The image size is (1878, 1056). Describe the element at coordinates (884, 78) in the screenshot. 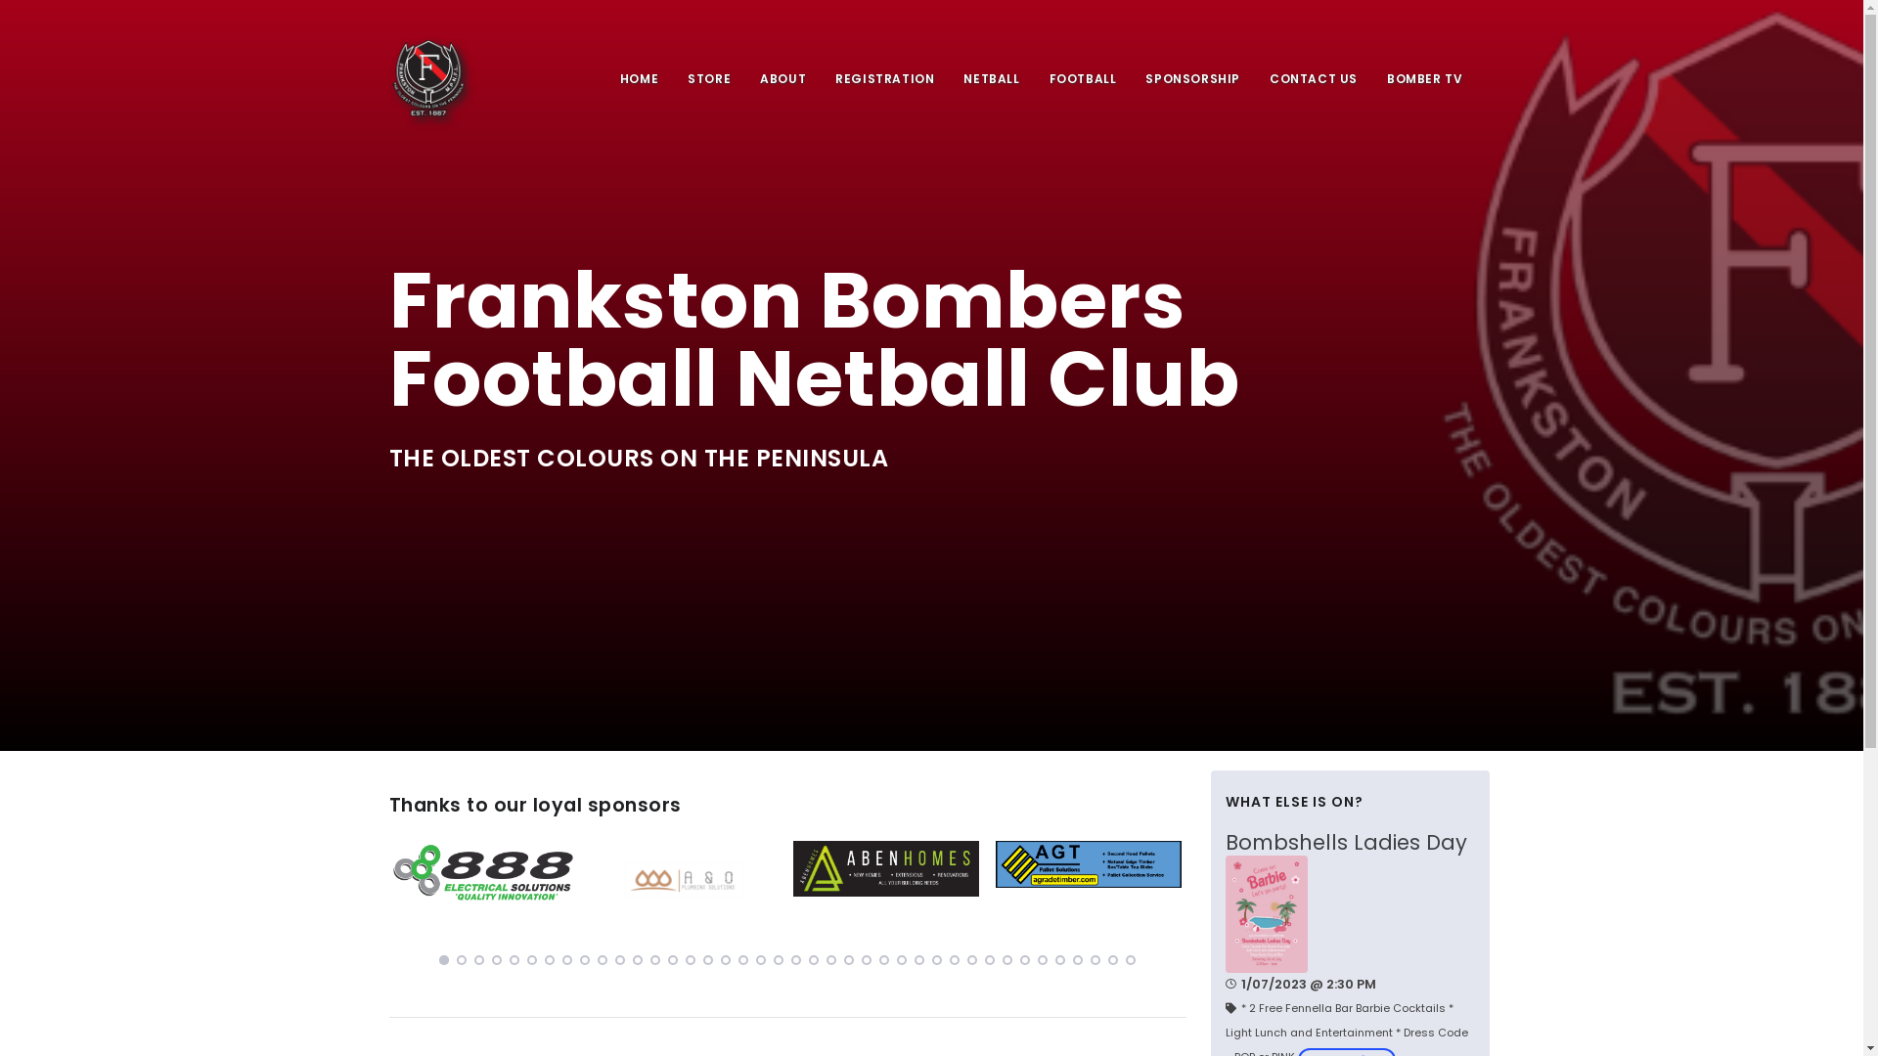

I see `REGISTRATION` at that location.